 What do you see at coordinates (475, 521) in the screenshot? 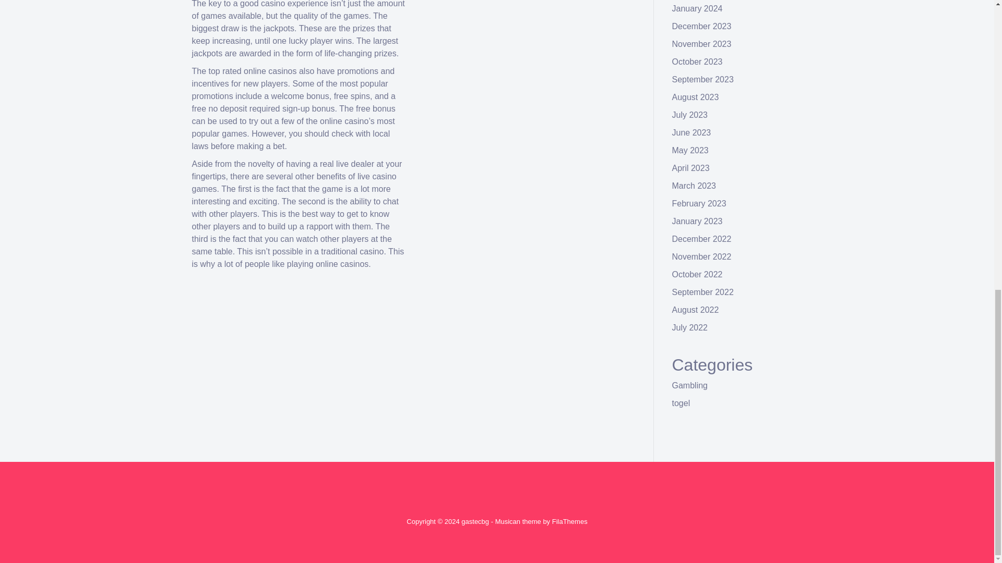
I see `gastecbg` at bounding box center [475, 521].